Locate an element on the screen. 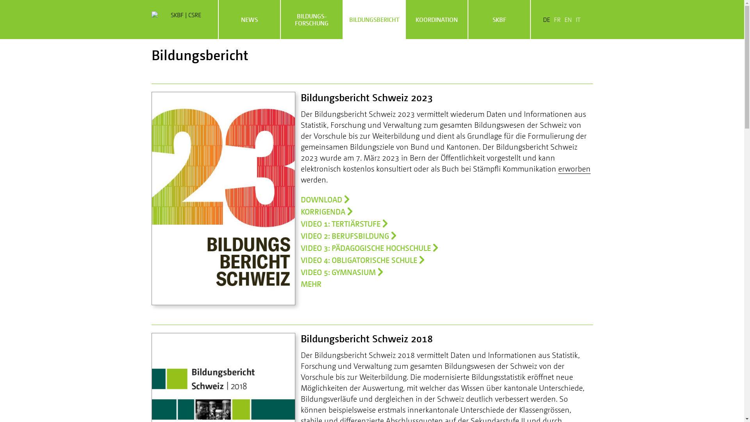  VIDEO 5: GYMNASIUM is located at coordinates (341, 272).